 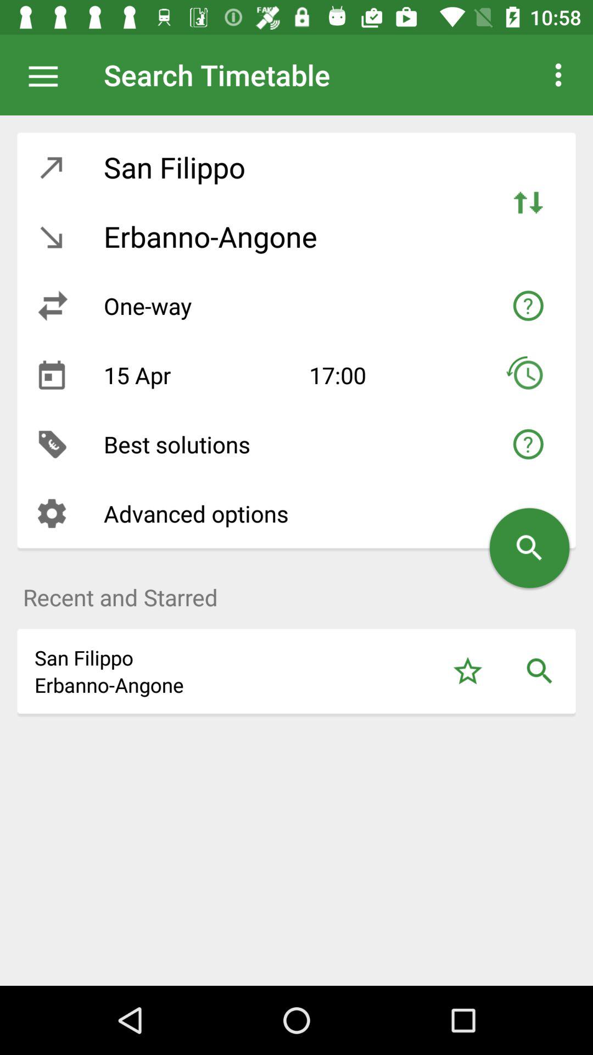 I want to click on click item to the left of best solutions icon, so click(x=52, y=444).